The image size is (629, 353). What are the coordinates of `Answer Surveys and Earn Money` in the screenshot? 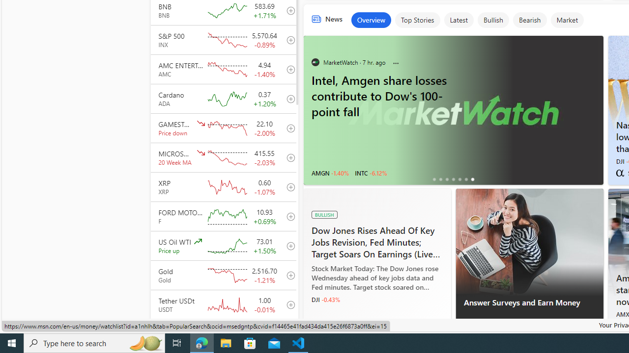 It's located at (530, 308).